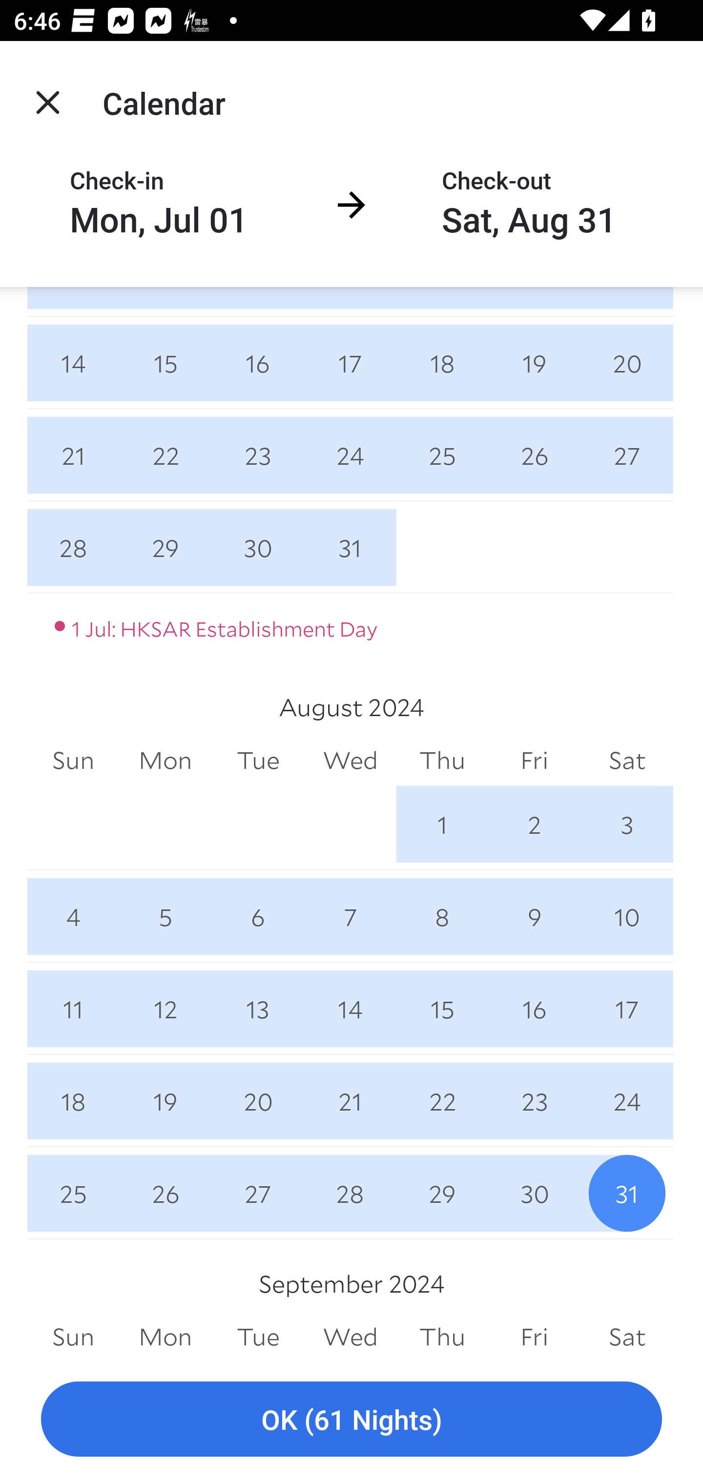 This screenshot has width=703, height=1484. Describe the element at coordinates (534, 363) in the screenshot. I see `19 19 July 2024` at that location.